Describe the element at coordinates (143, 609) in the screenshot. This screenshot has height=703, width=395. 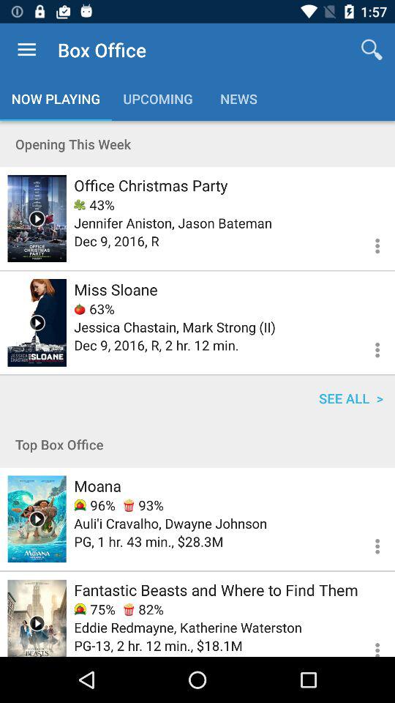
I see `select the item to the right of the 75%` at that location.